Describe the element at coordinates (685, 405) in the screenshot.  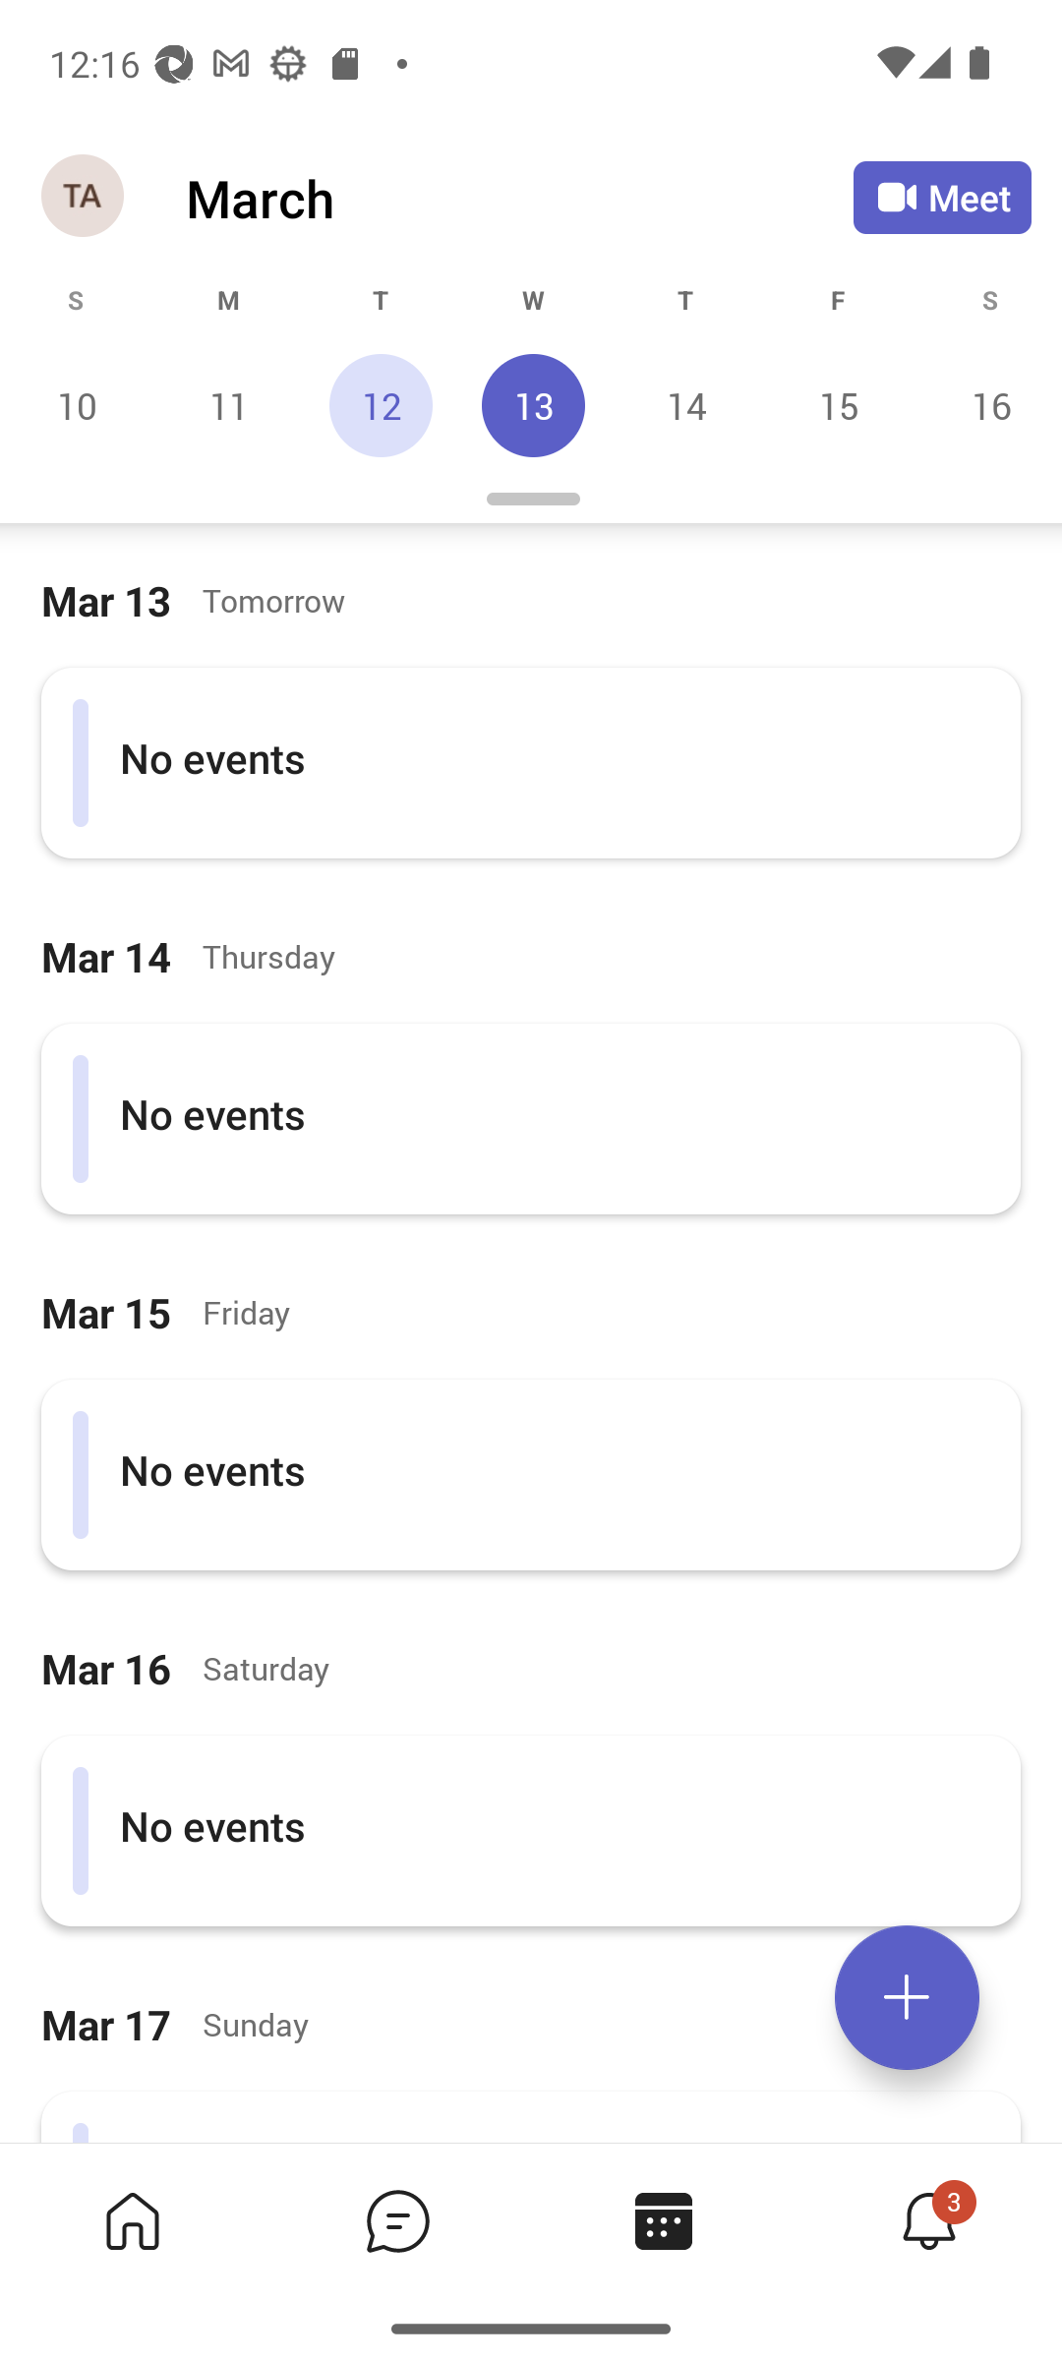
I see `Thursday, March 14 14` at that location.